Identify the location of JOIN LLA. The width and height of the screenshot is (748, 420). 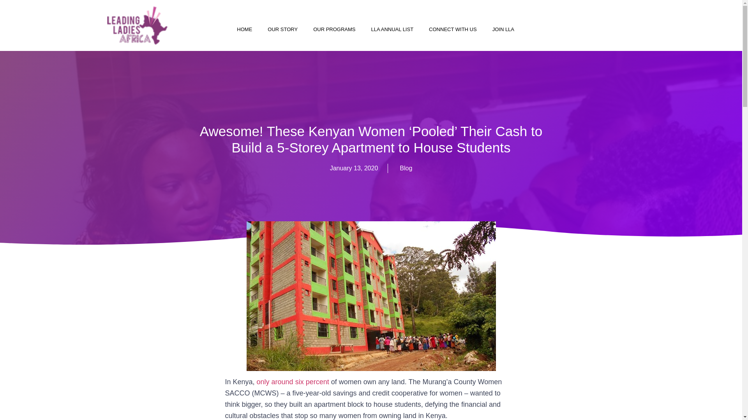
(503, 30).